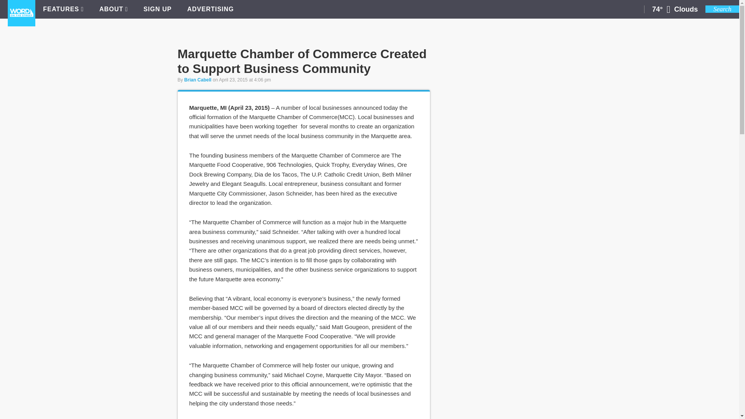  Describe the element at coordinates (210, 9) in the screenshot. I see `ADVERTISING` at that location.